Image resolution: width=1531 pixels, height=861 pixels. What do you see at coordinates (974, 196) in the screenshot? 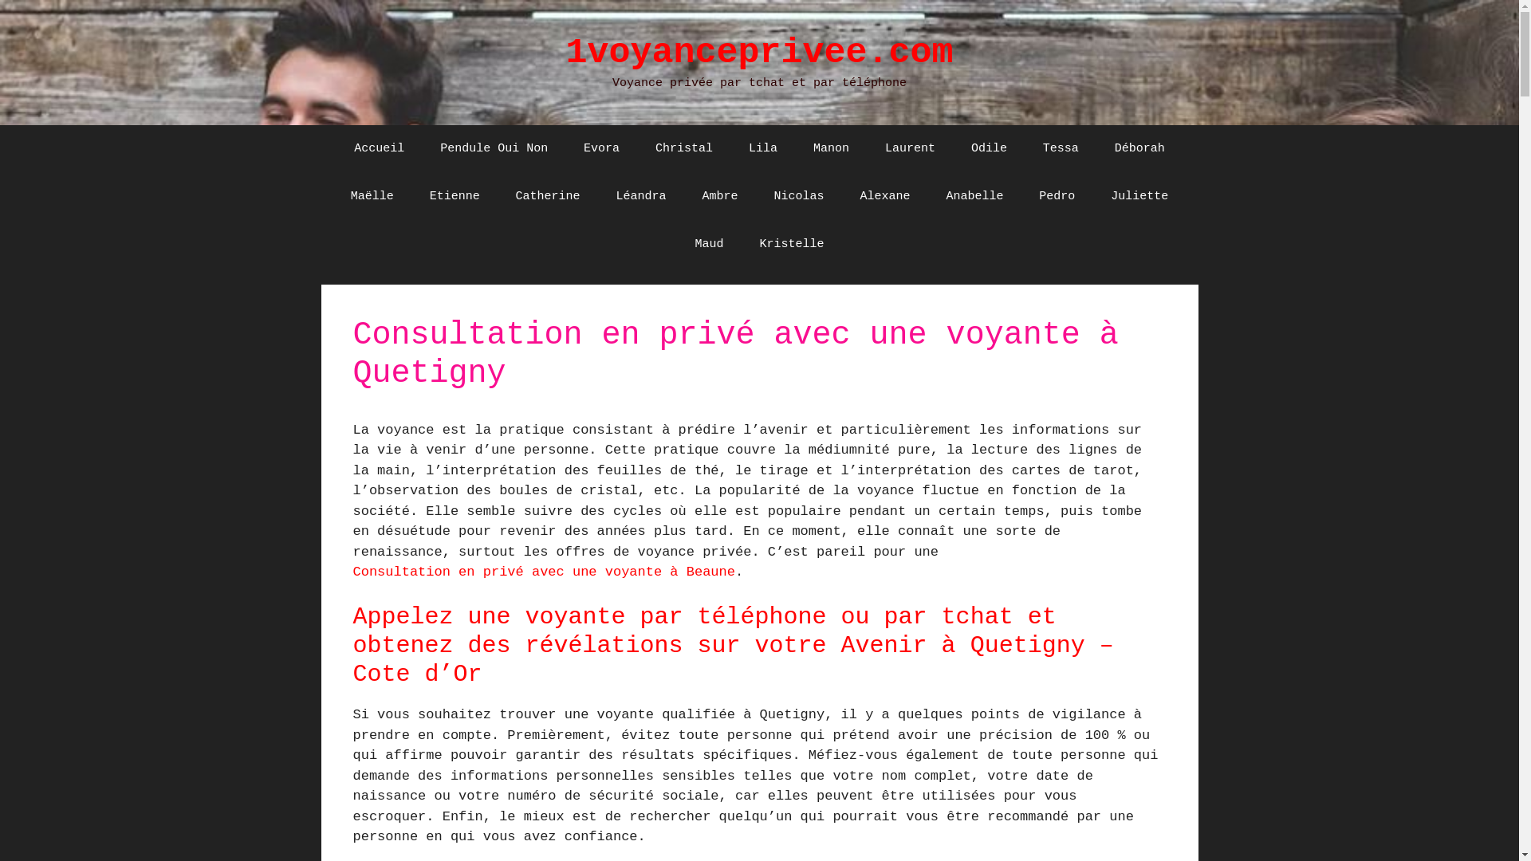
I see `Anabelle` at bounding box center [974, 196].